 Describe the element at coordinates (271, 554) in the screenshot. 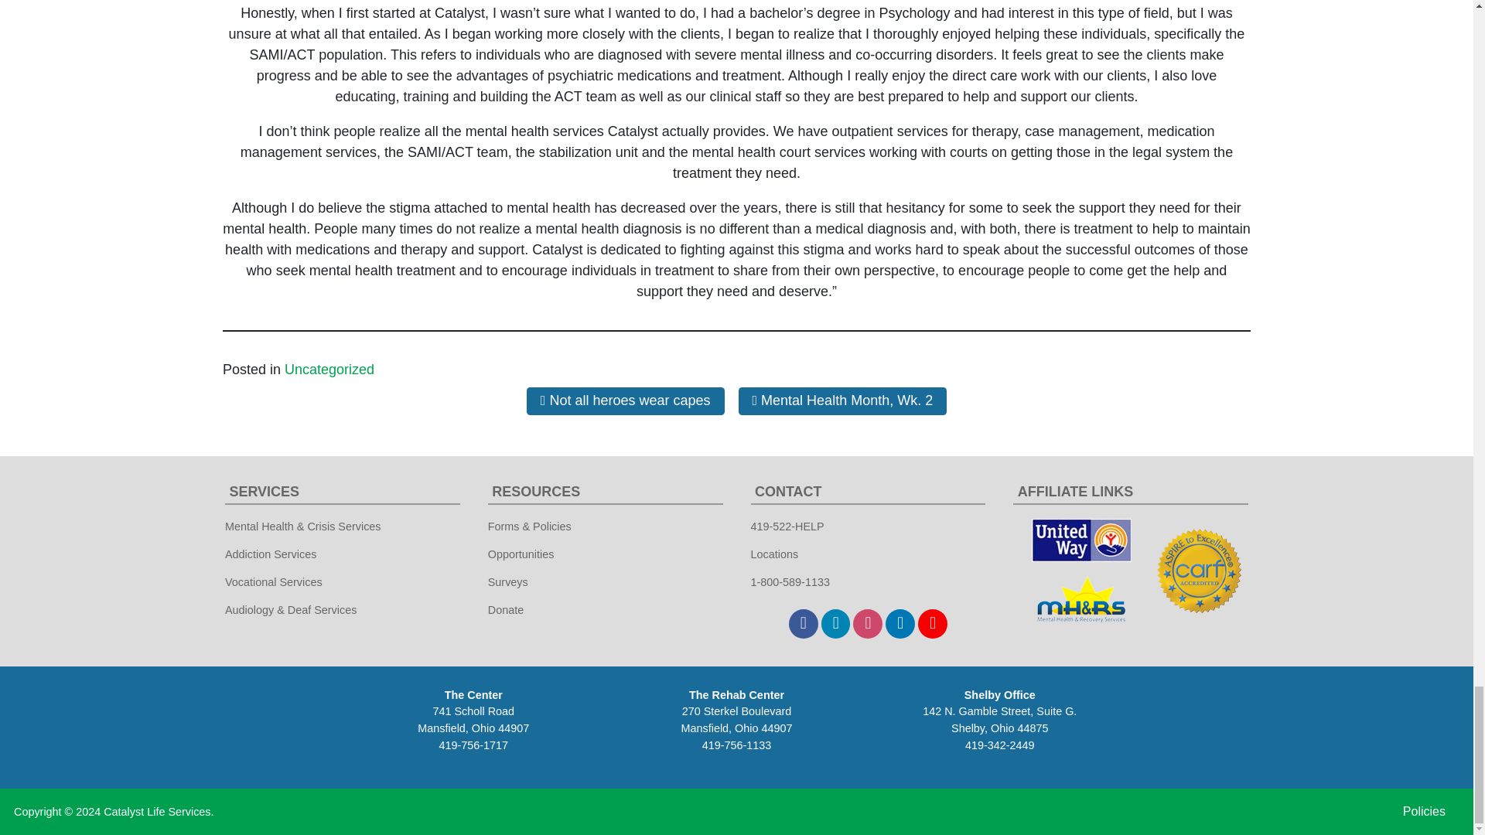

I see `Addiction Services` at that location.